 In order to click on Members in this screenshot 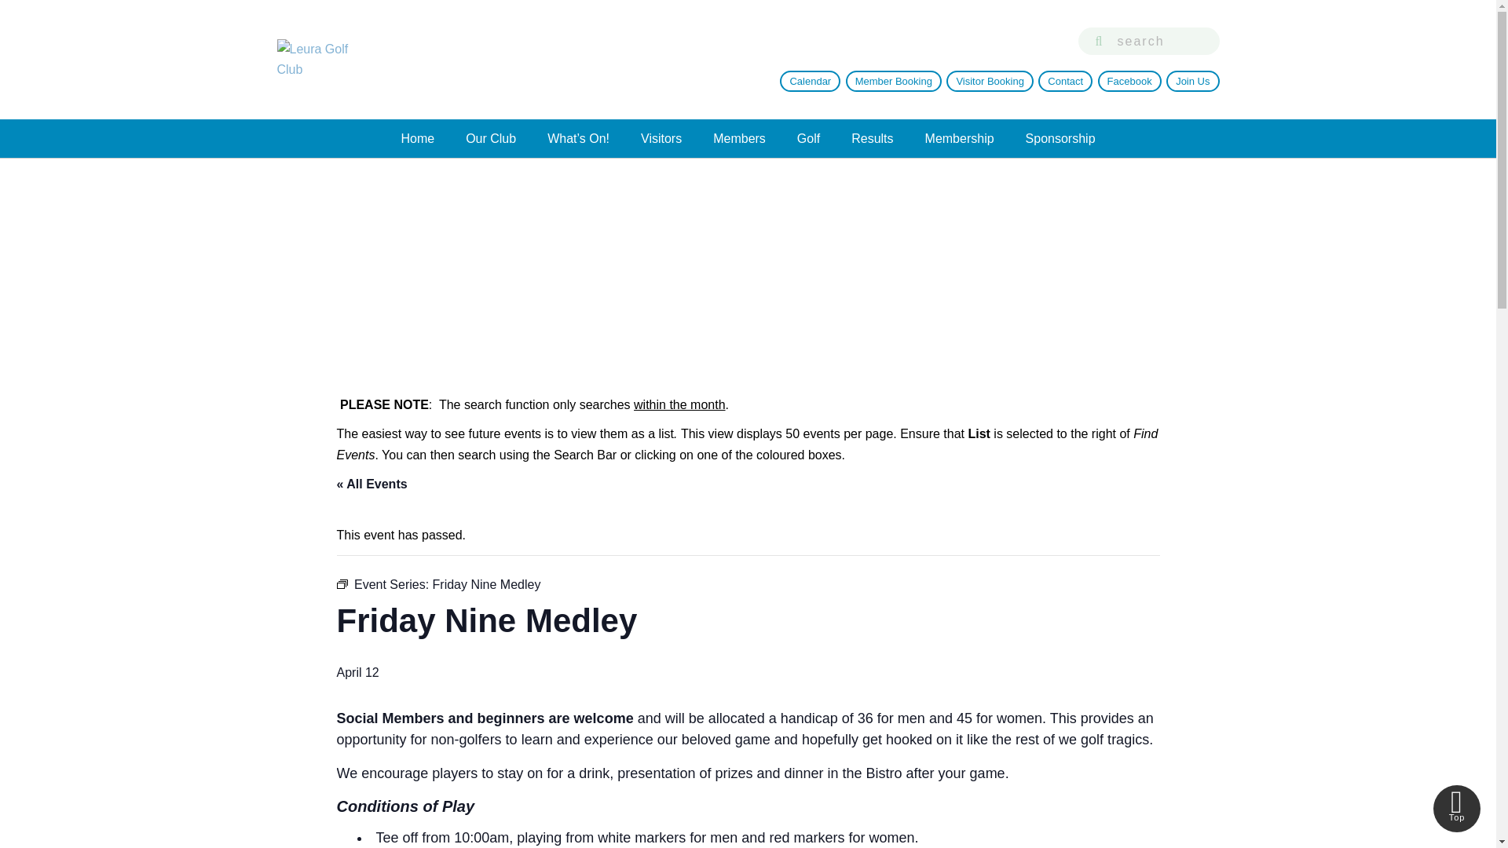, I will do `click(738, 138)`.